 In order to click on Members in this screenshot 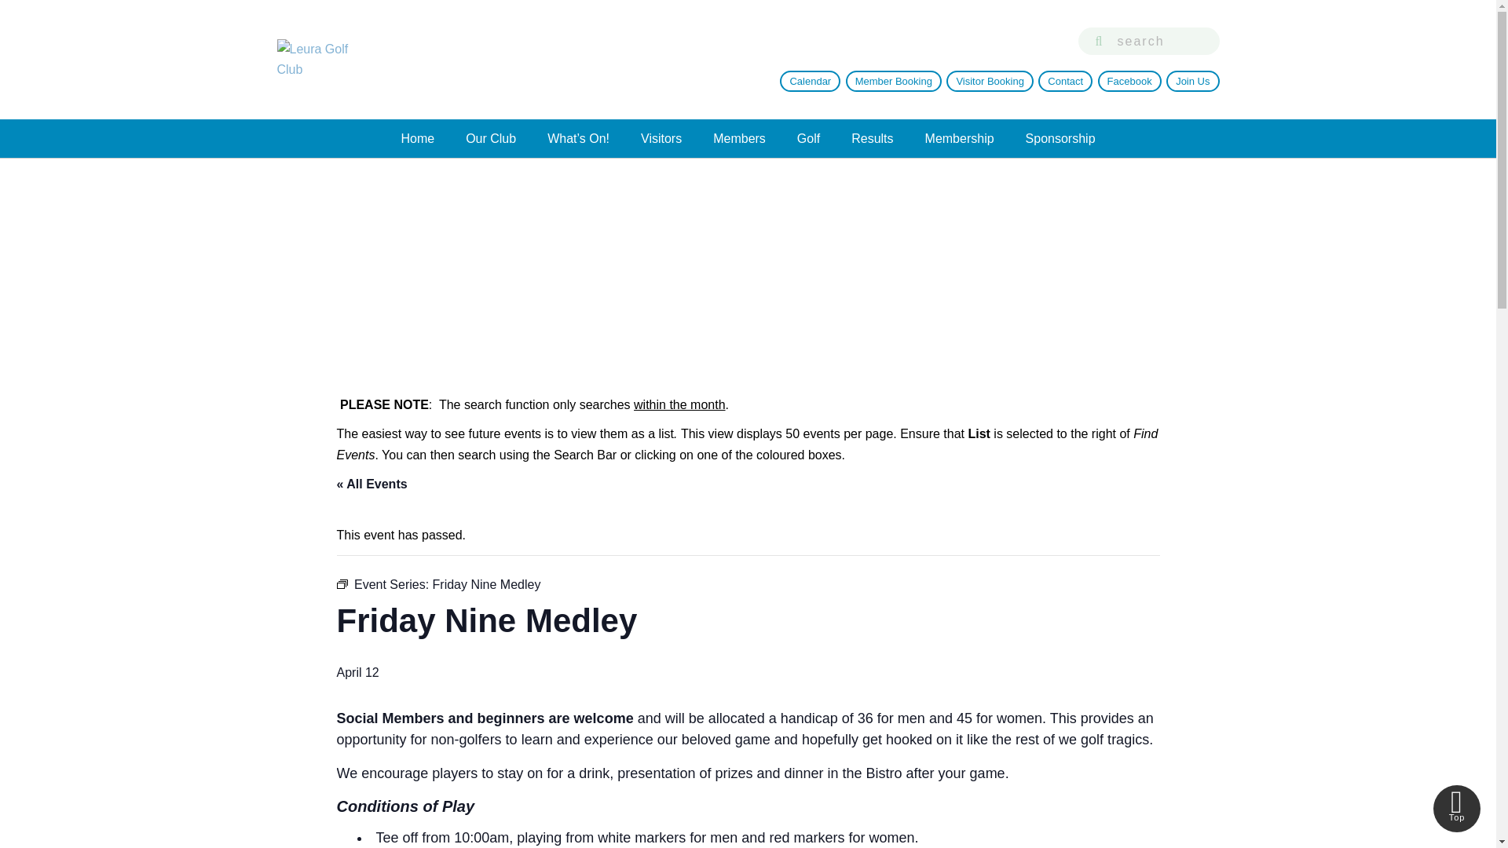, I will do `click(738, 138)`.